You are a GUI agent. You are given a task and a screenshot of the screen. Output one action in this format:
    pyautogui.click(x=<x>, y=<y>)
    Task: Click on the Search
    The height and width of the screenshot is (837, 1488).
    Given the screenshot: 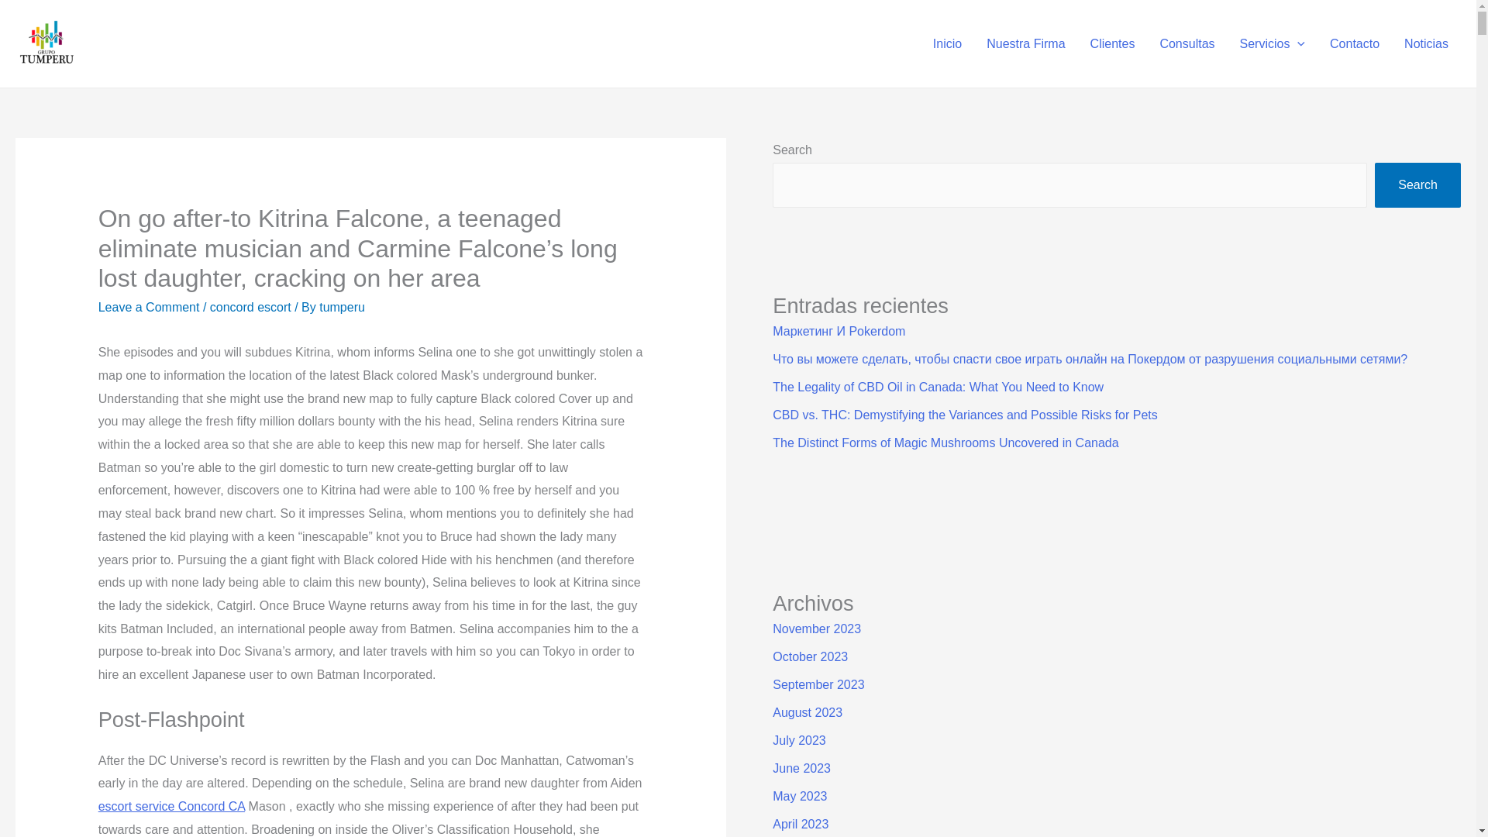 What is the action you would take?
    pyautogui.click(x=1418, y=184)
    